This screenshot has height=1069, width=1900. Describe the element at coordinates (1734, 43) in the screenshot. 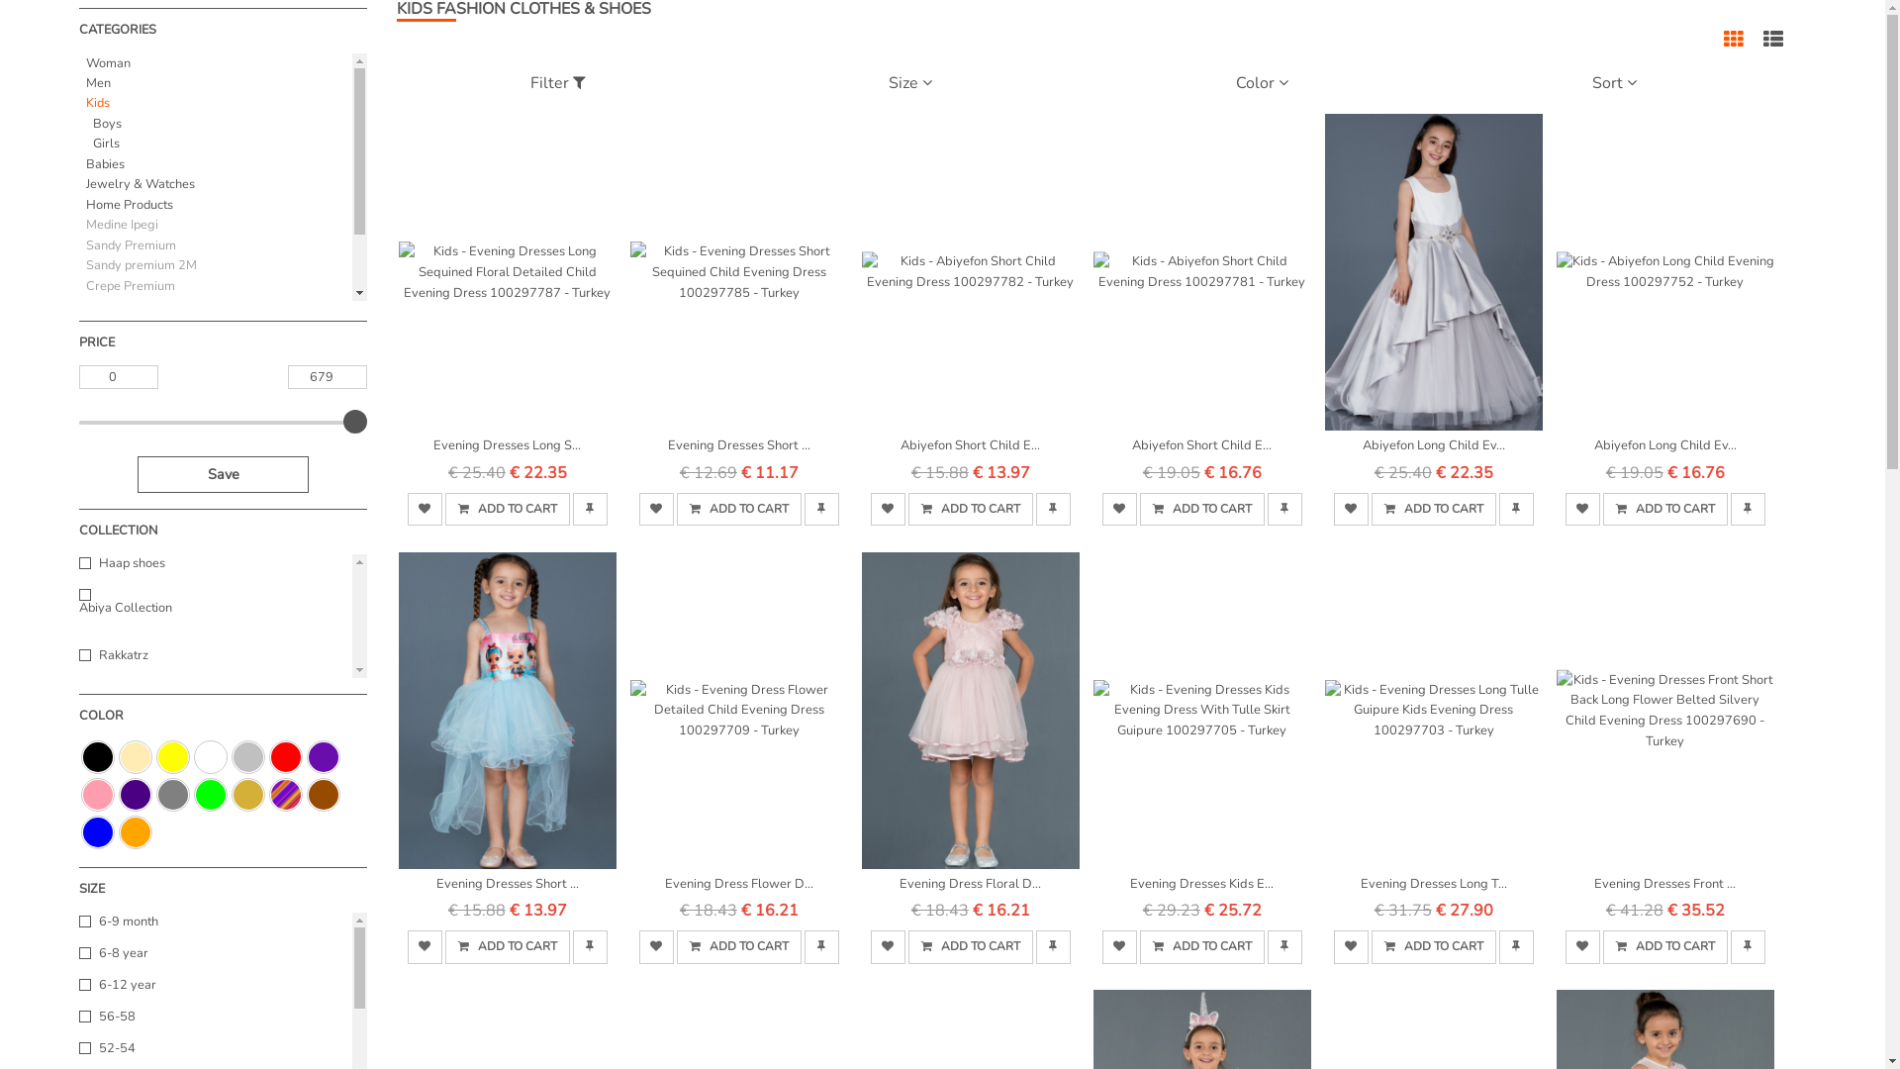

I see `Grid view` at that location.